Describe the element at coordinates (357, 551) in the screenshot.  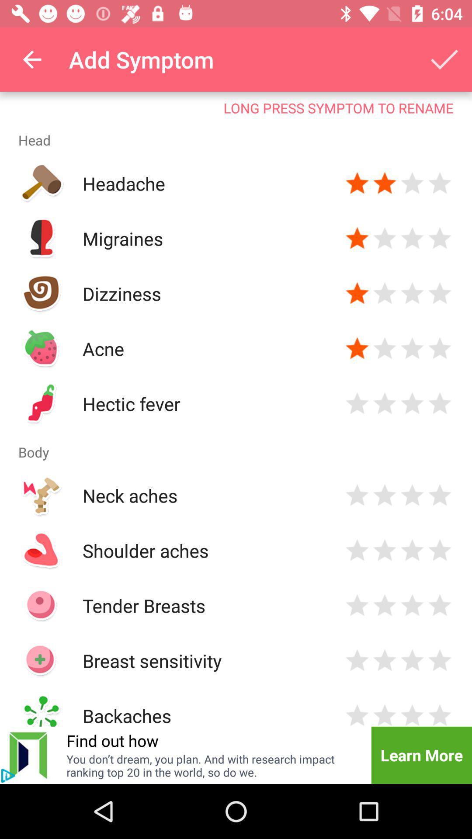
I see `star rating for shoulder aches` at that location.